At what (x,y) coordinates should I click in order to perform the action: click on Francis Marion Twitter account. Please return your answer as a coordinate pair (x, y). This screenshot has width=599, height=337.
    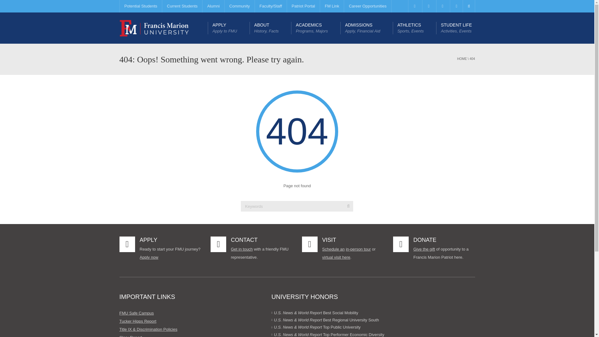
    Looking at the image, I should click on (428, 6).